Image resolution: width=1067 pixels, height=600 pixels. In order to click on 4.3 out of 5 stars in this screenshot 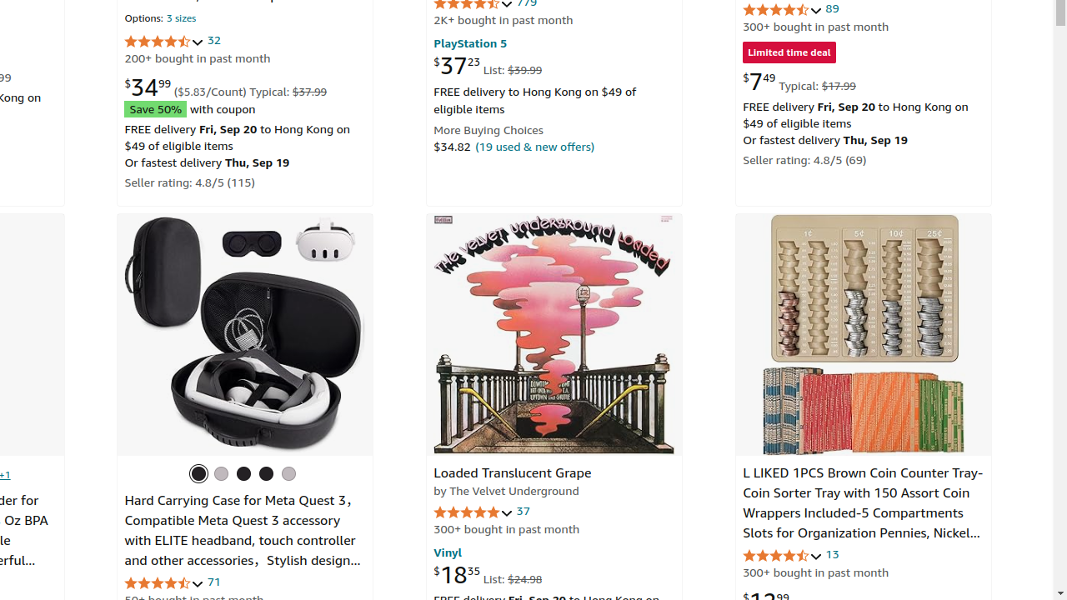, I will do `click(165, 42)`.